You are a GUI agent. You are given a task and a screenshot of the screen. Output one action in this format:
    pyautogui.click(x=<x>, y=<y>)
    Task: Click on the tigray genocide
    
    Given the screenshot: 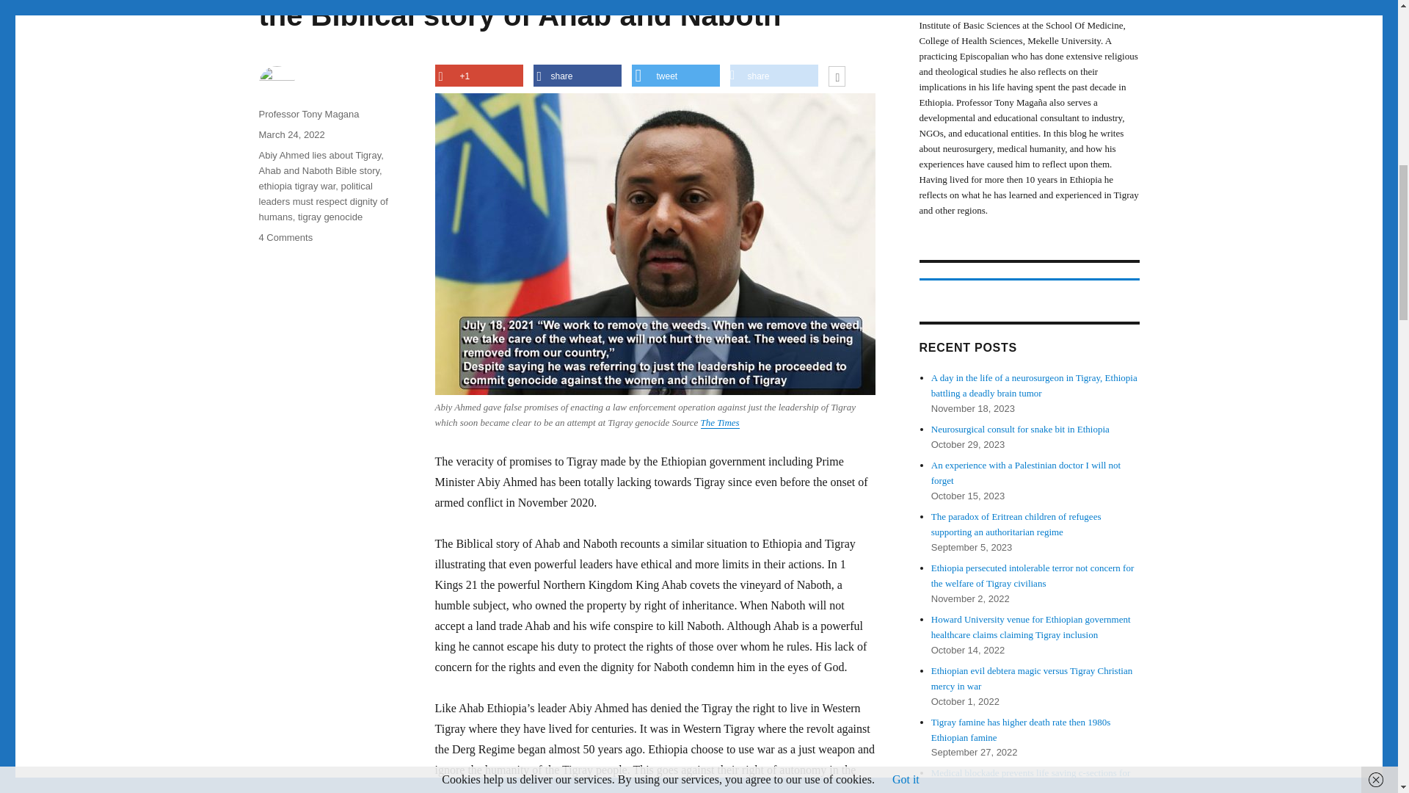 What is the action you would take?
    pyautogui.click(x=330, y=217)
    